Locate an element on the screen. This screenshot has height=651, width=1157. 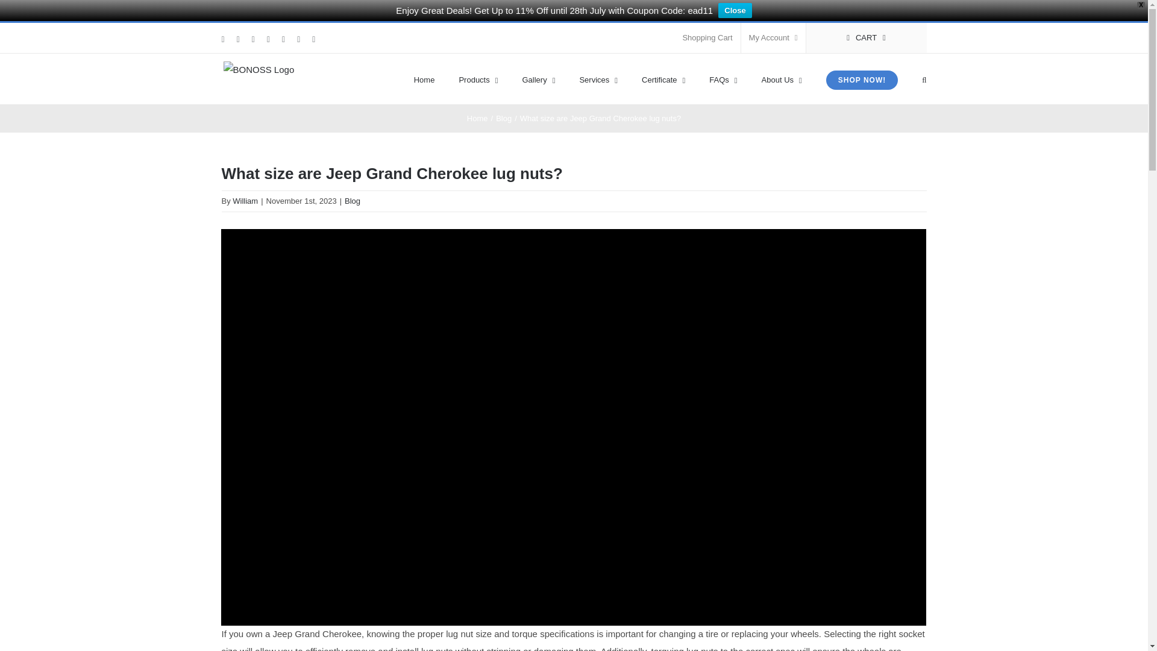
Close is located at coordinates (735, 11).